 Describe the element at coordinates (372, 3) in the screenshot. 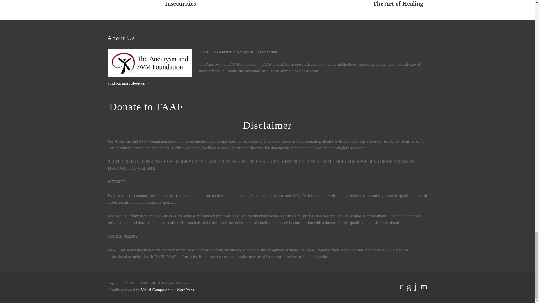

I see `WordPress` at that location.